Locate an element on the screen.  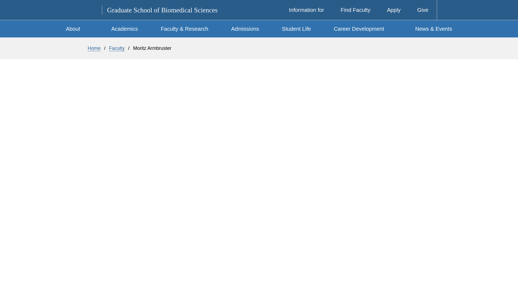
Open search is located at coordinates (446, 10).